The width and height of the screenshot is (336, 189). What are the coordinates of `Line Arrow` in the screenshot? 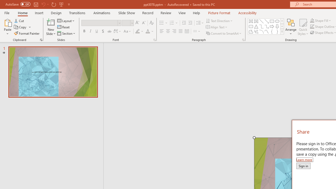 It's located at (267, 21).